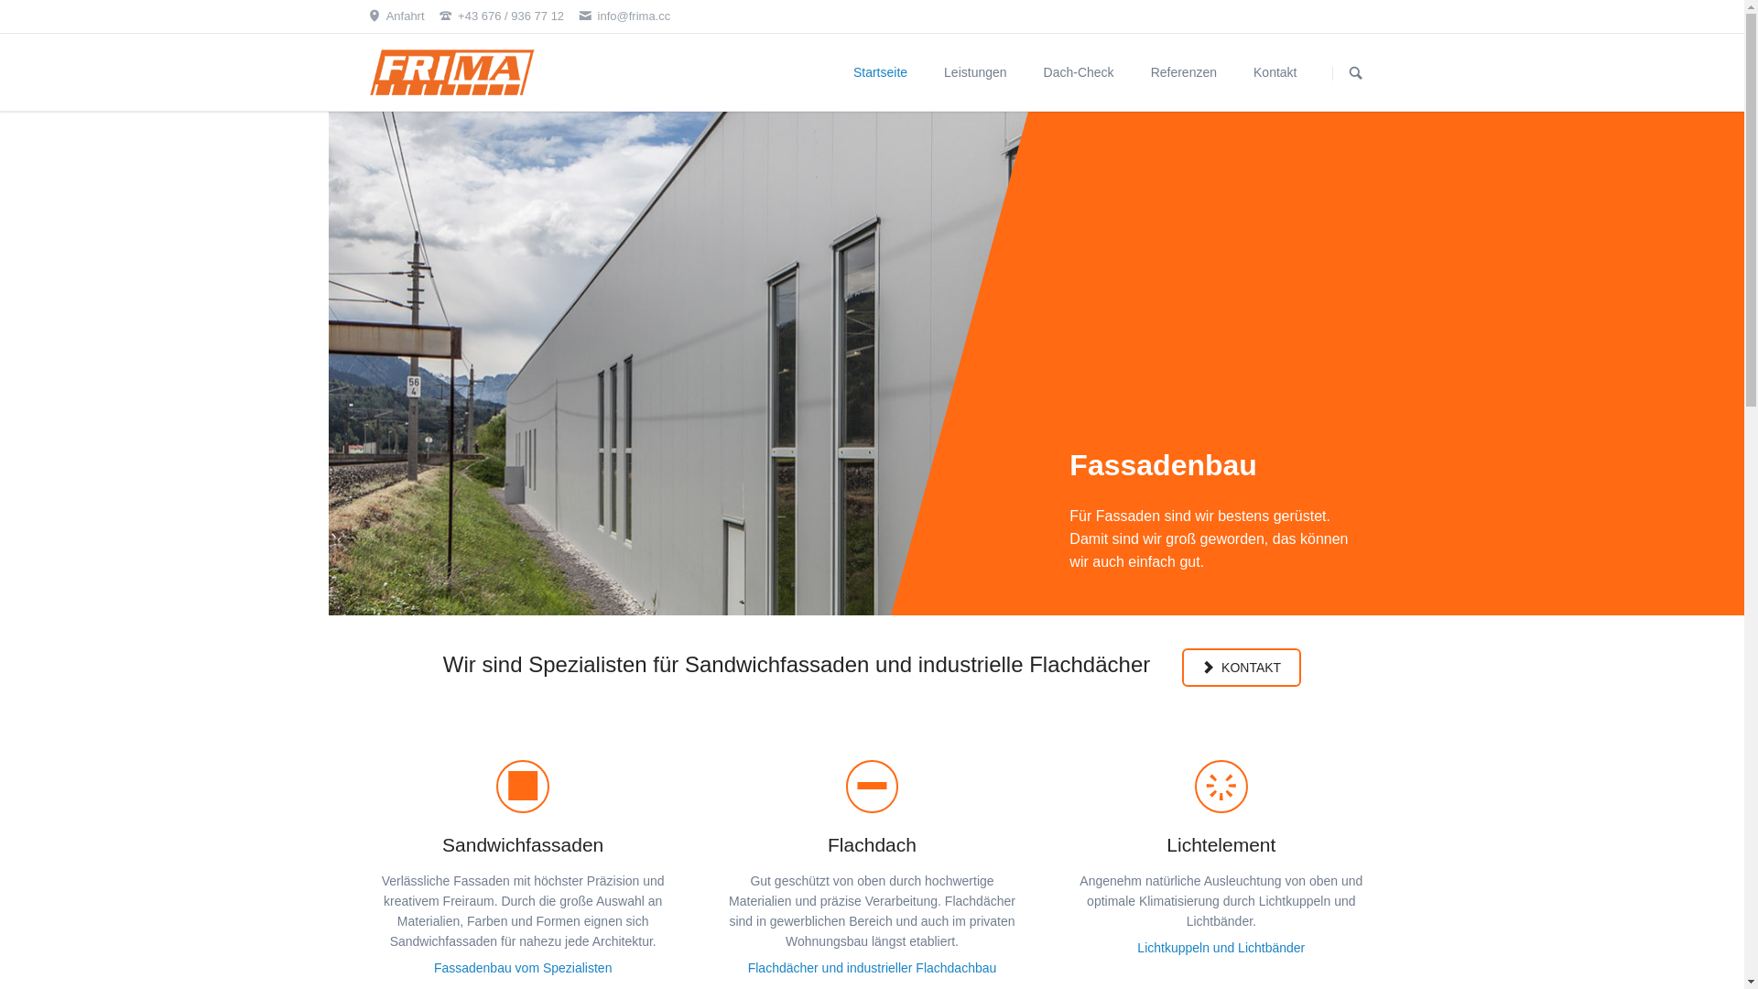 This screenshot has height=989, width=1758. Describe the element at coordinates (1356, 73) in the screenshot. I see `SUCHEN` at that location.